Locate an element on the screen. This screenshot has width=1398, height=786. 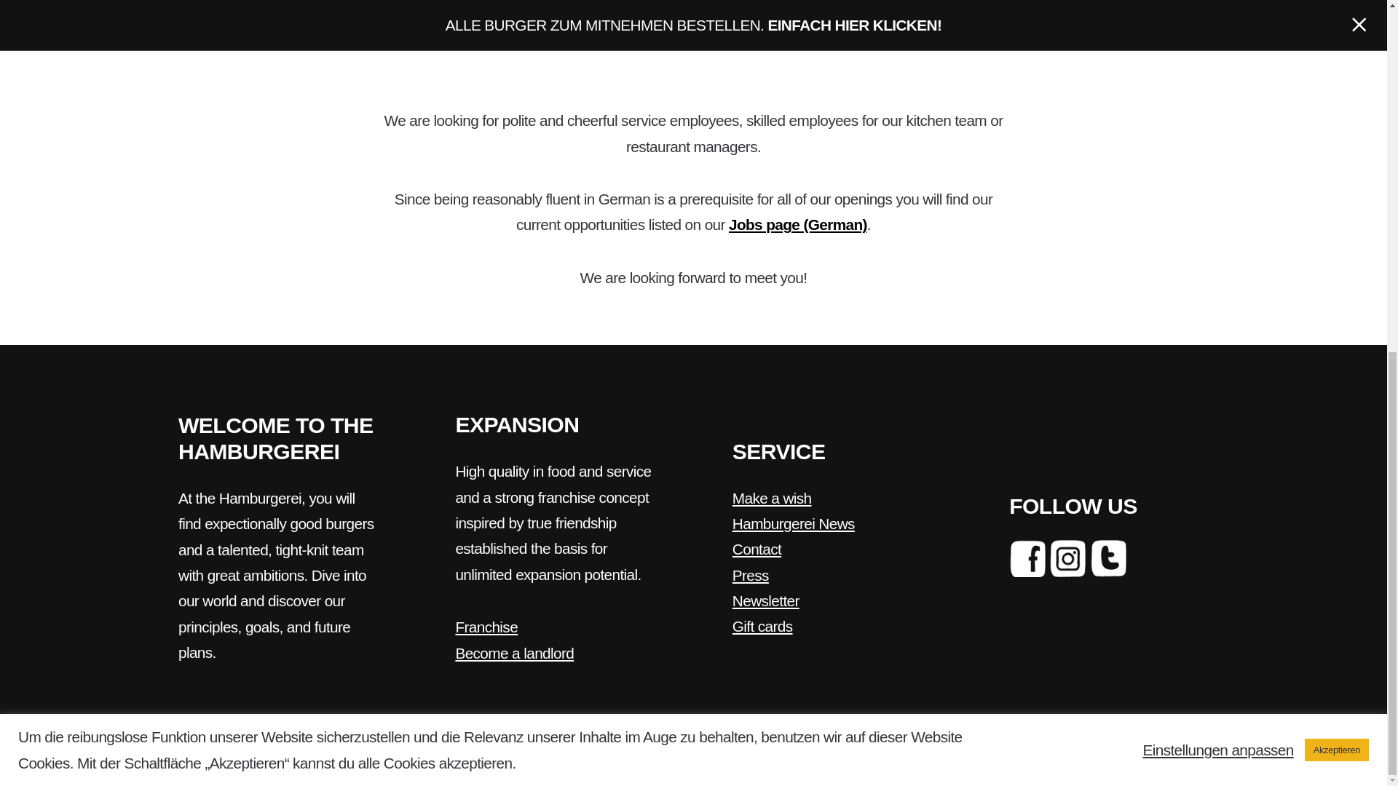
Make a wish is located at coordinates (772, 498).